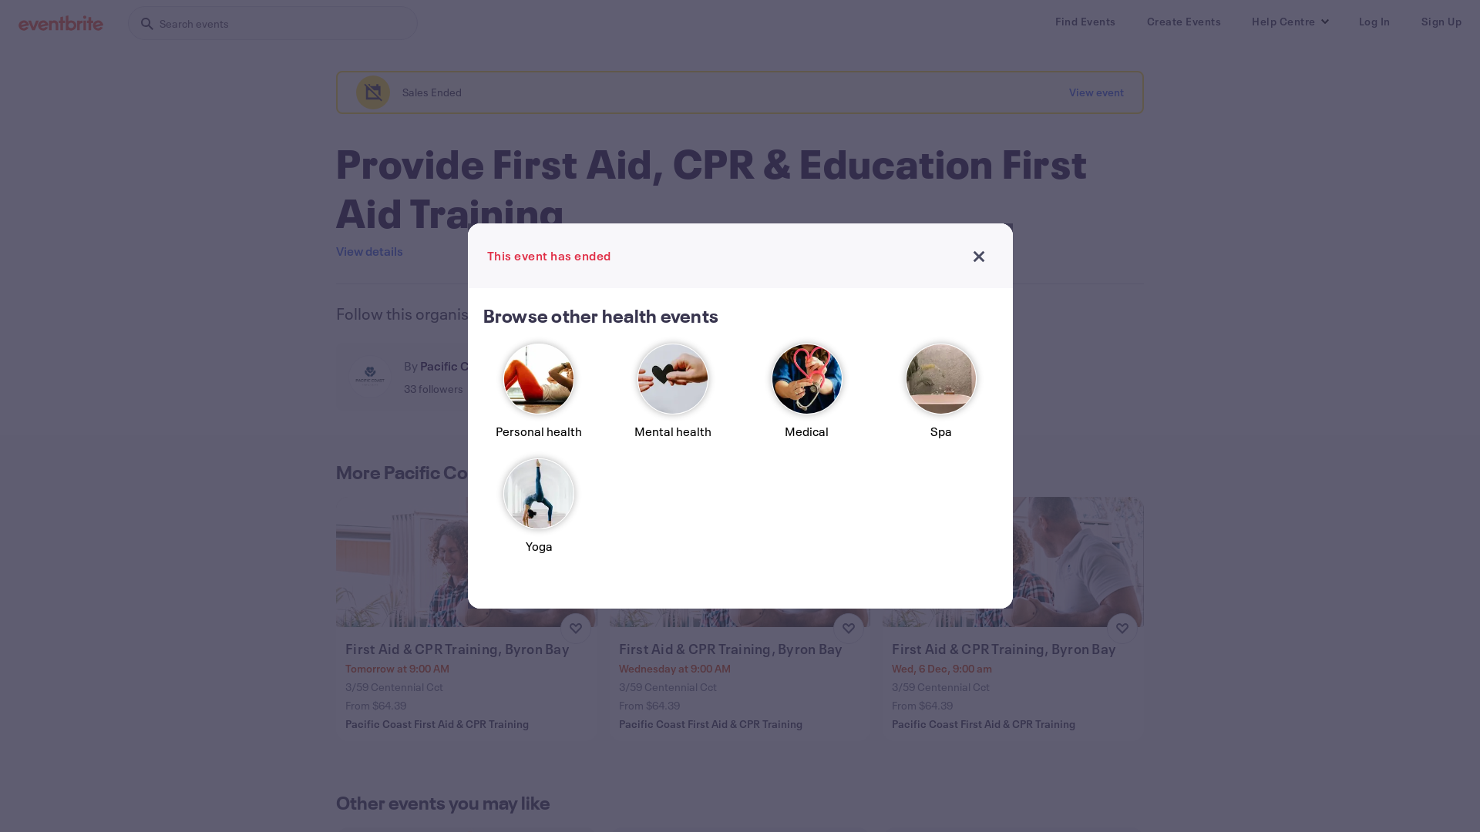 The width and height of the screenshot is (1480, 832). What do you see at coordinates (673, 398) in the screenshot?
I see `Mental health` at bounding box center [673, 398].